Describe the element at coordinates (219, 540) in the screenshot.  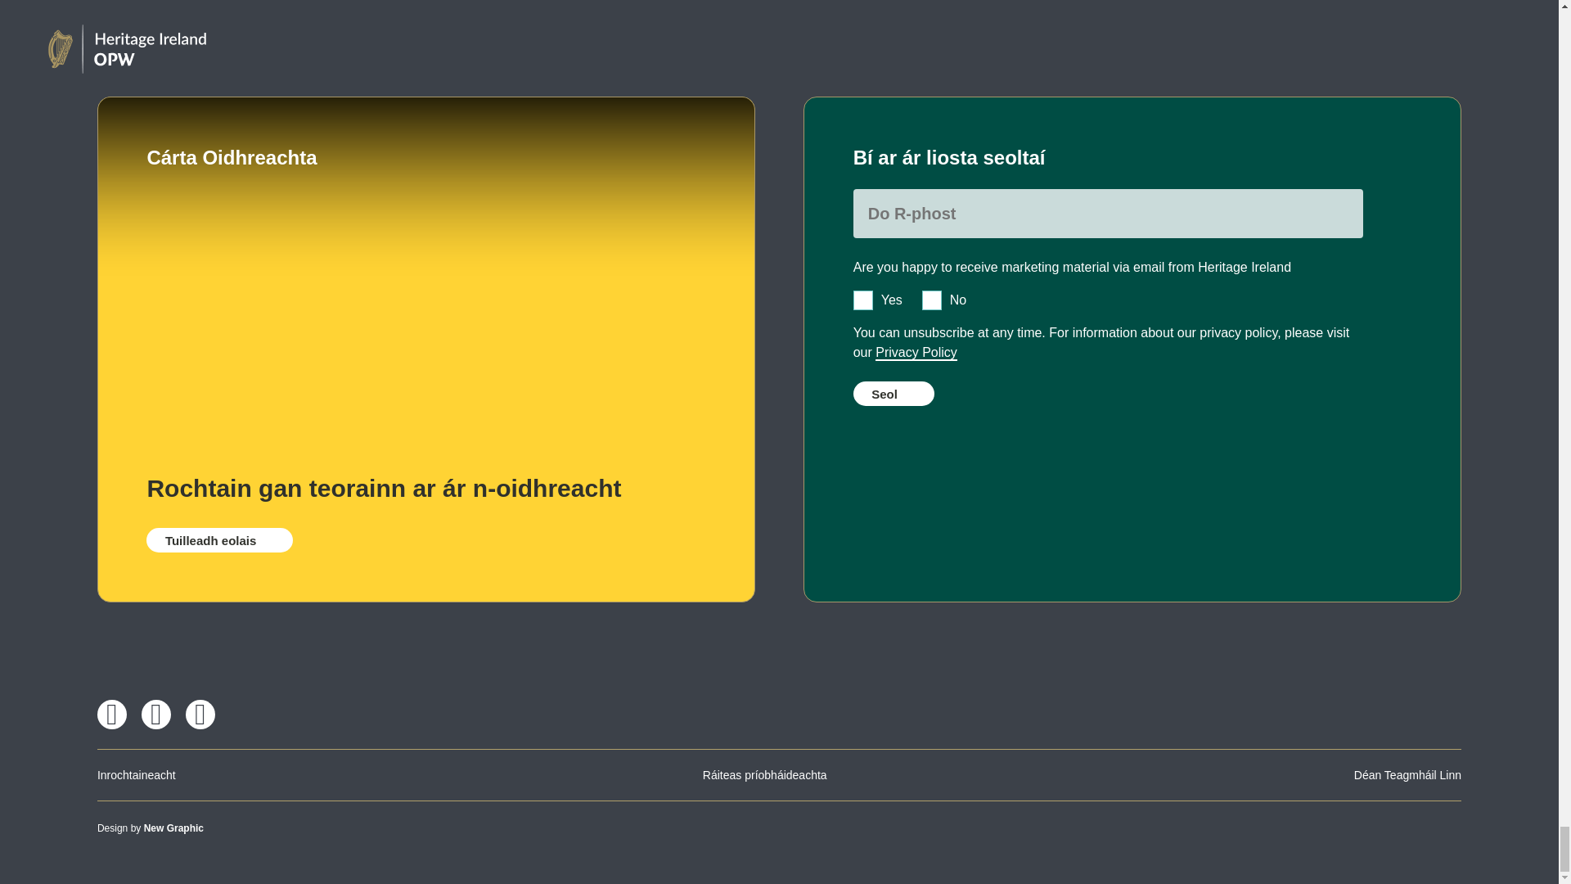
I see `Tuilleadh eolais` at that location.